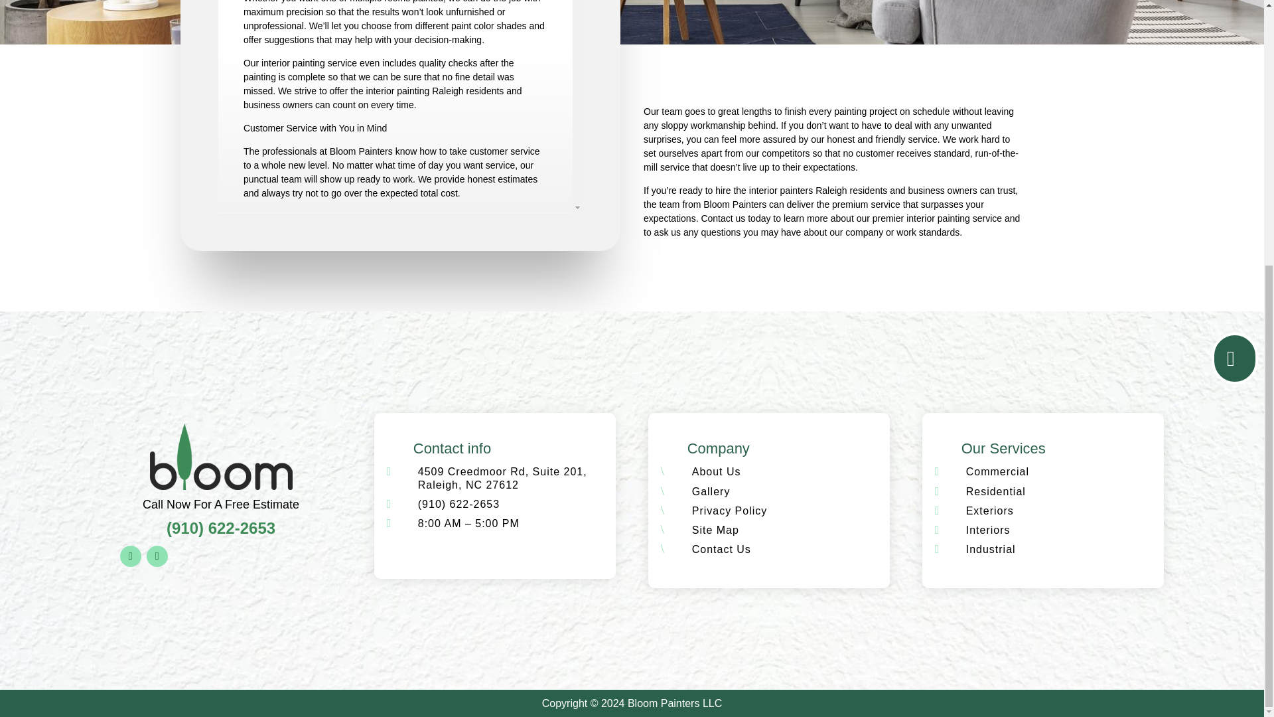 The height and width of the screenshot is (717, 1274). What do you see at coordinates (130, 556) in the screenshot?
I see `Follow on Facebook` at bounding box center [130, 556].